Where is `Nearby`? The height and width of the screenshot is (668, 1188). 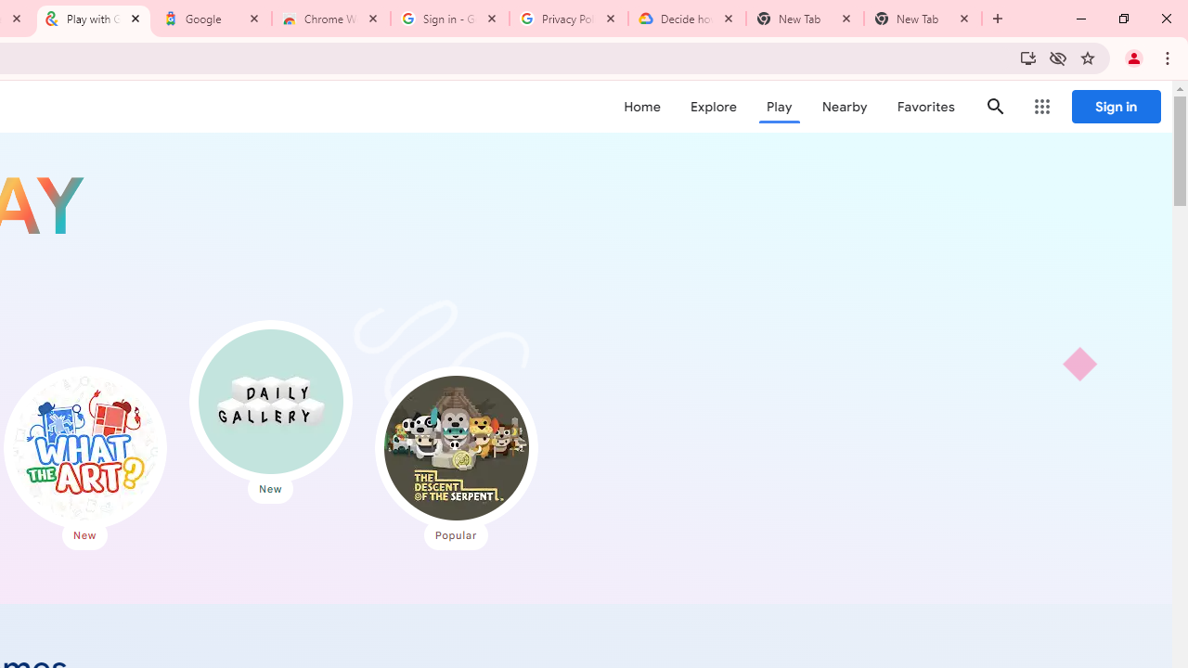
Nearby is located at coordinates (845, 107).